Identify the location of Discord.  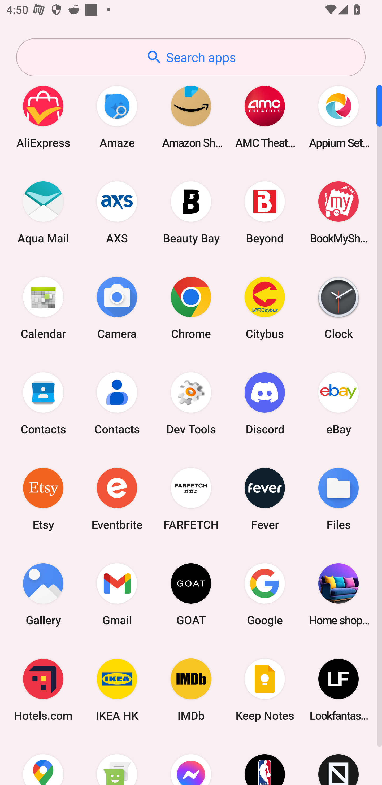
(265, 403).